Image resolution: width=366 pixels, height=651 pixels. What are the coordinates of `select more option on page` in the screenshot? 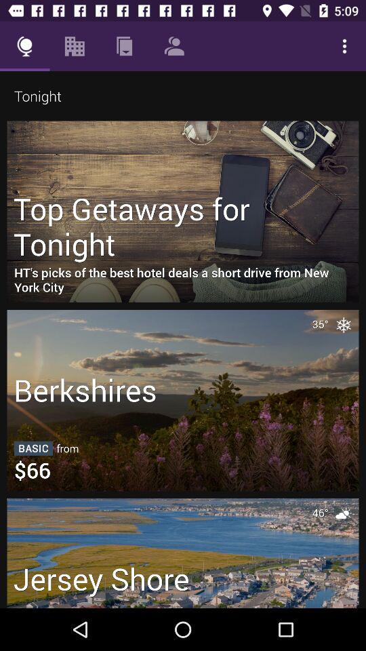 It's located at (344, 46).